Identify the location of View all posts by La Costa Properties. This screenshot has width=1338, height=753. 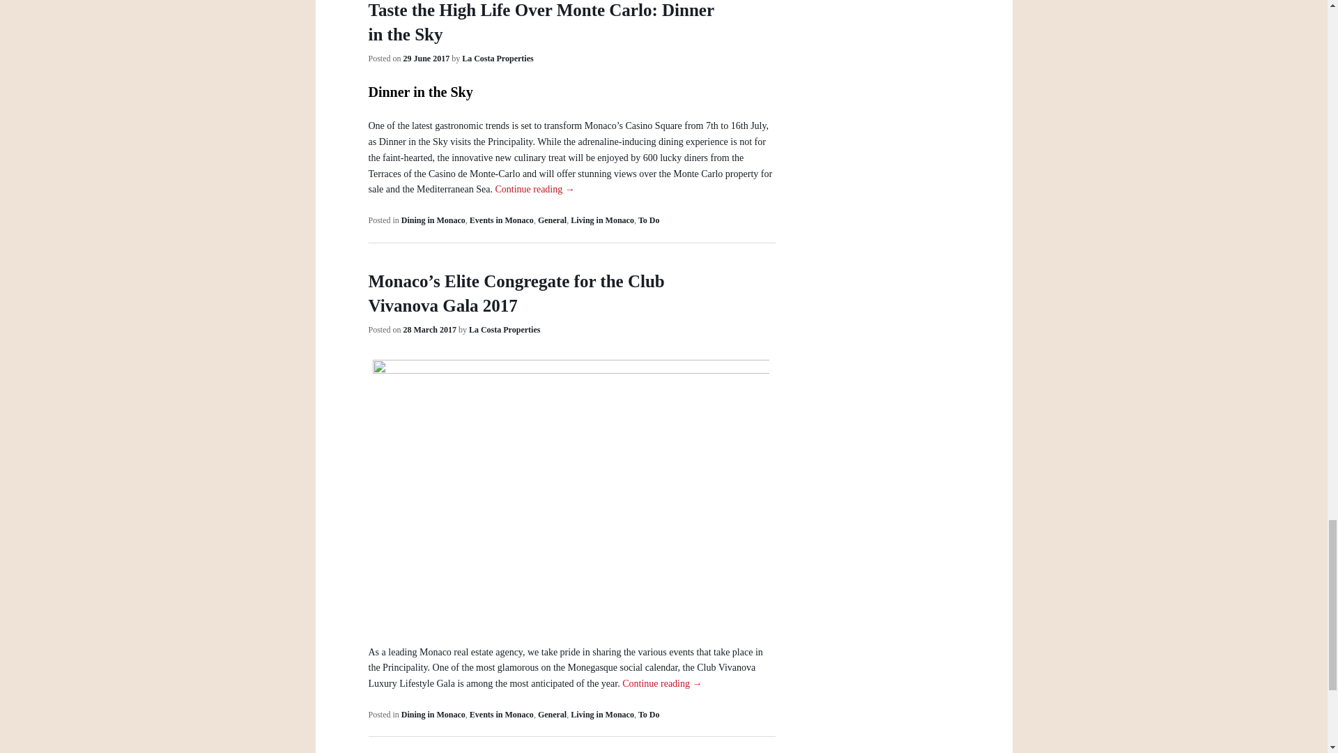
(505, 329).